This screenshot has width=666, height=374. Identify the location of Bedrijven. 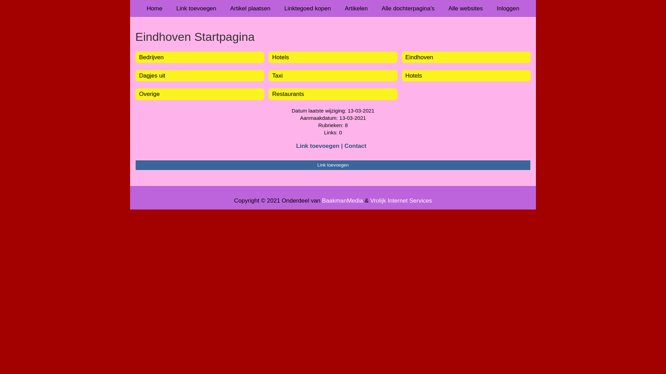
(151, 57).